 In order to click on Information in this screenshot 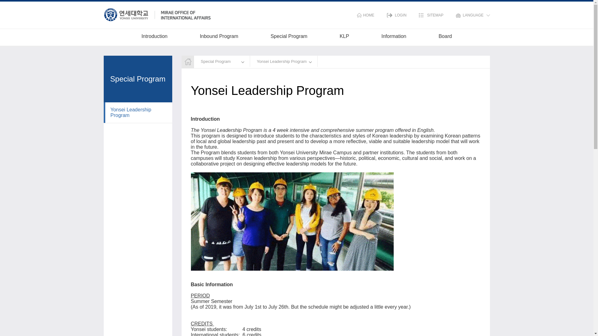, I will do `click(394, 38)`.